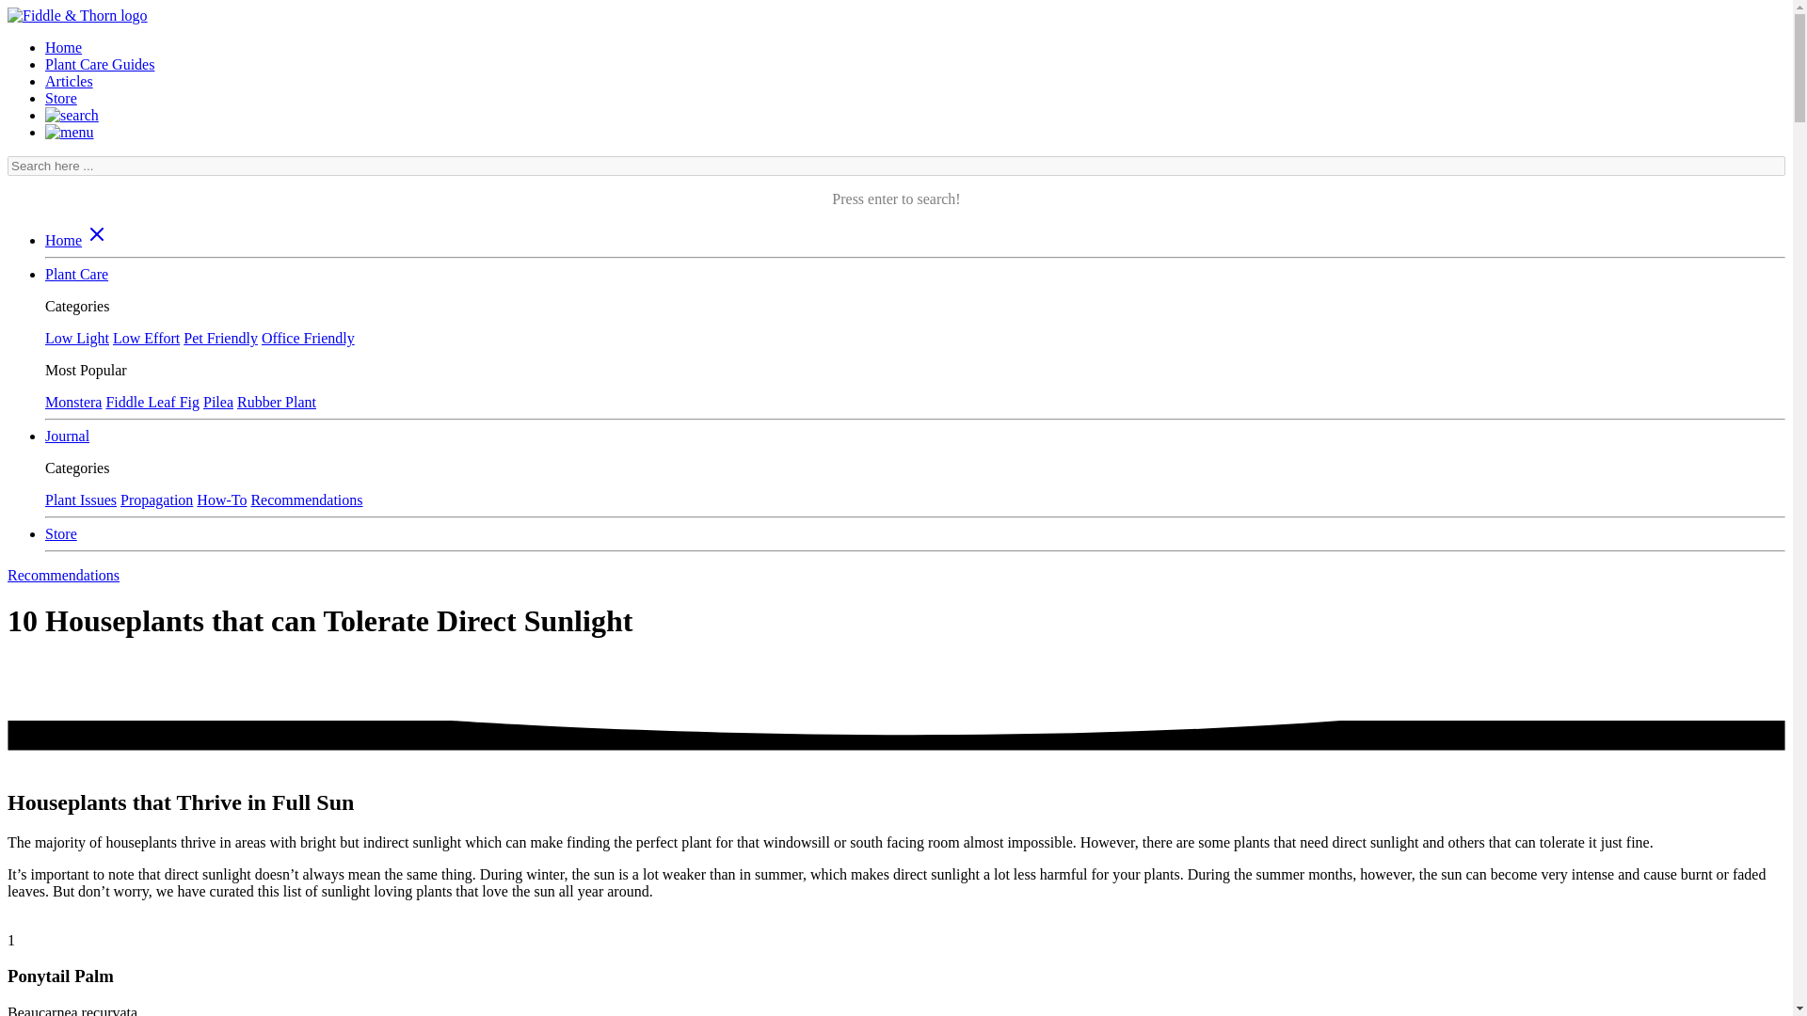 The image size is (1807, 1016). I want to click on Plant Care, so click(77, 274).